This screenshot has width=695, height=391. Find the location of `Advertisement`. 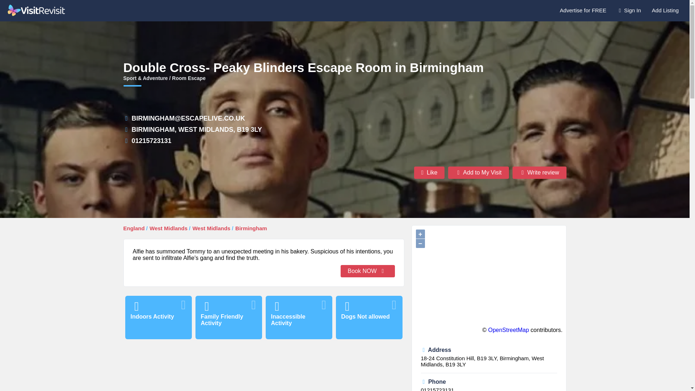

Advertisement is located at coordinates (263, 370).